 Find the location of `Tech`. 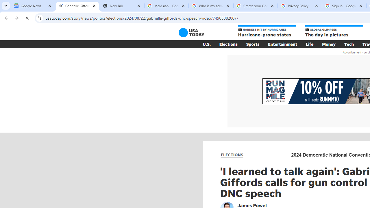

Tech is located at coordinates (349, 44).